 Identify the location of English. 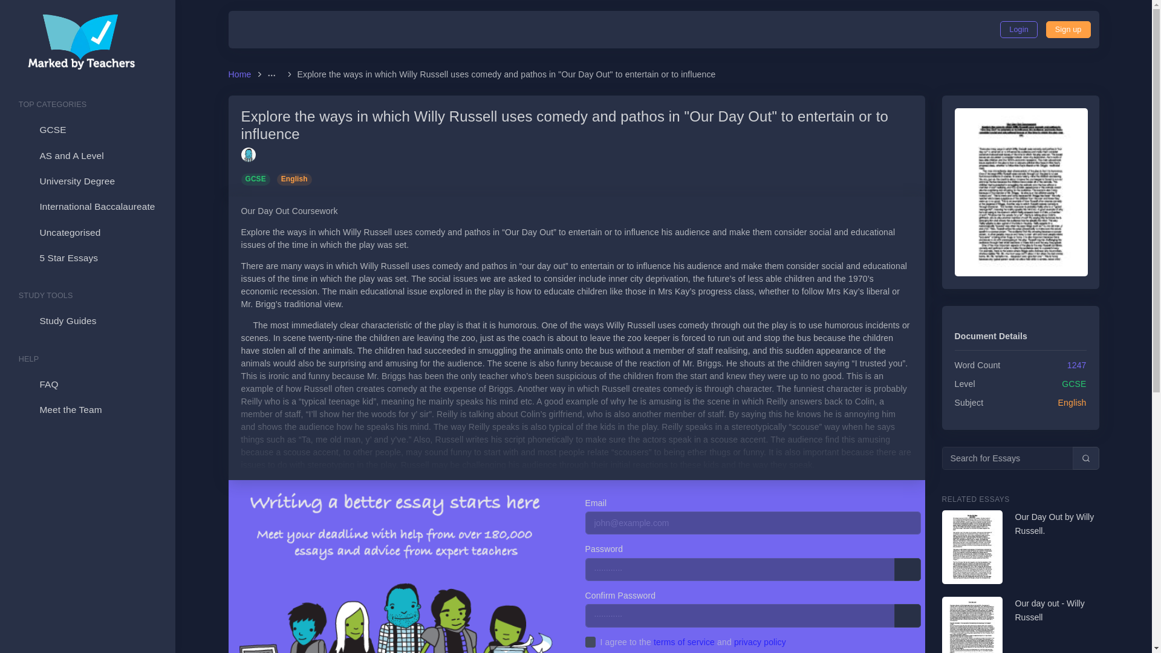
(294, 178).